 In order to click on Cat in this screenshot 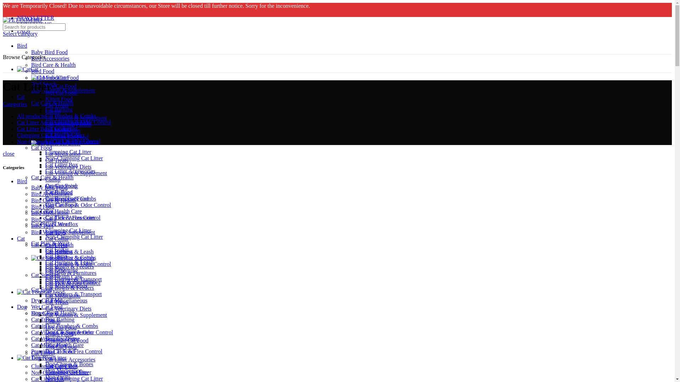, I will do `click(28, 69)`.